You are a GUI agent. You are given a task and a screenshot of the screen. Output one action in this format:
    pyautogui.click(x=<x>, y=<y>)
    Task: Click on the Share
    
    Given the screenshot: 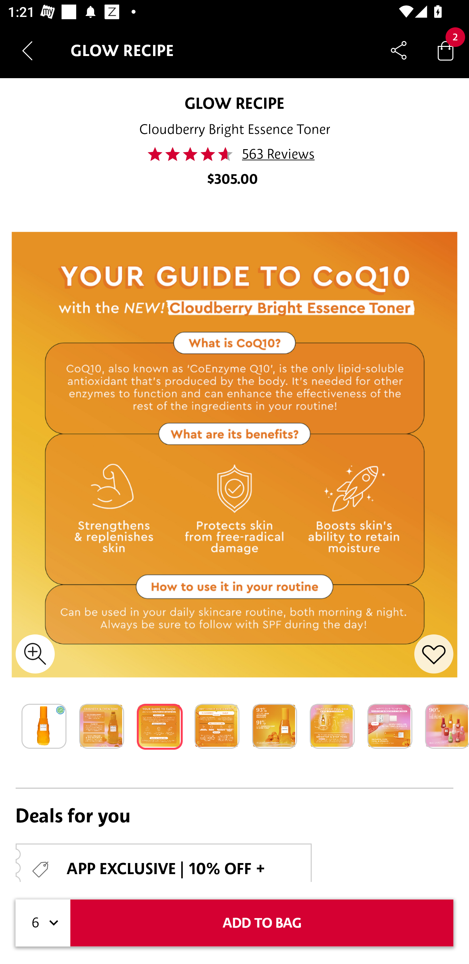 What is the action you would take?
    pyautogui.click(x=399, y=50)
    